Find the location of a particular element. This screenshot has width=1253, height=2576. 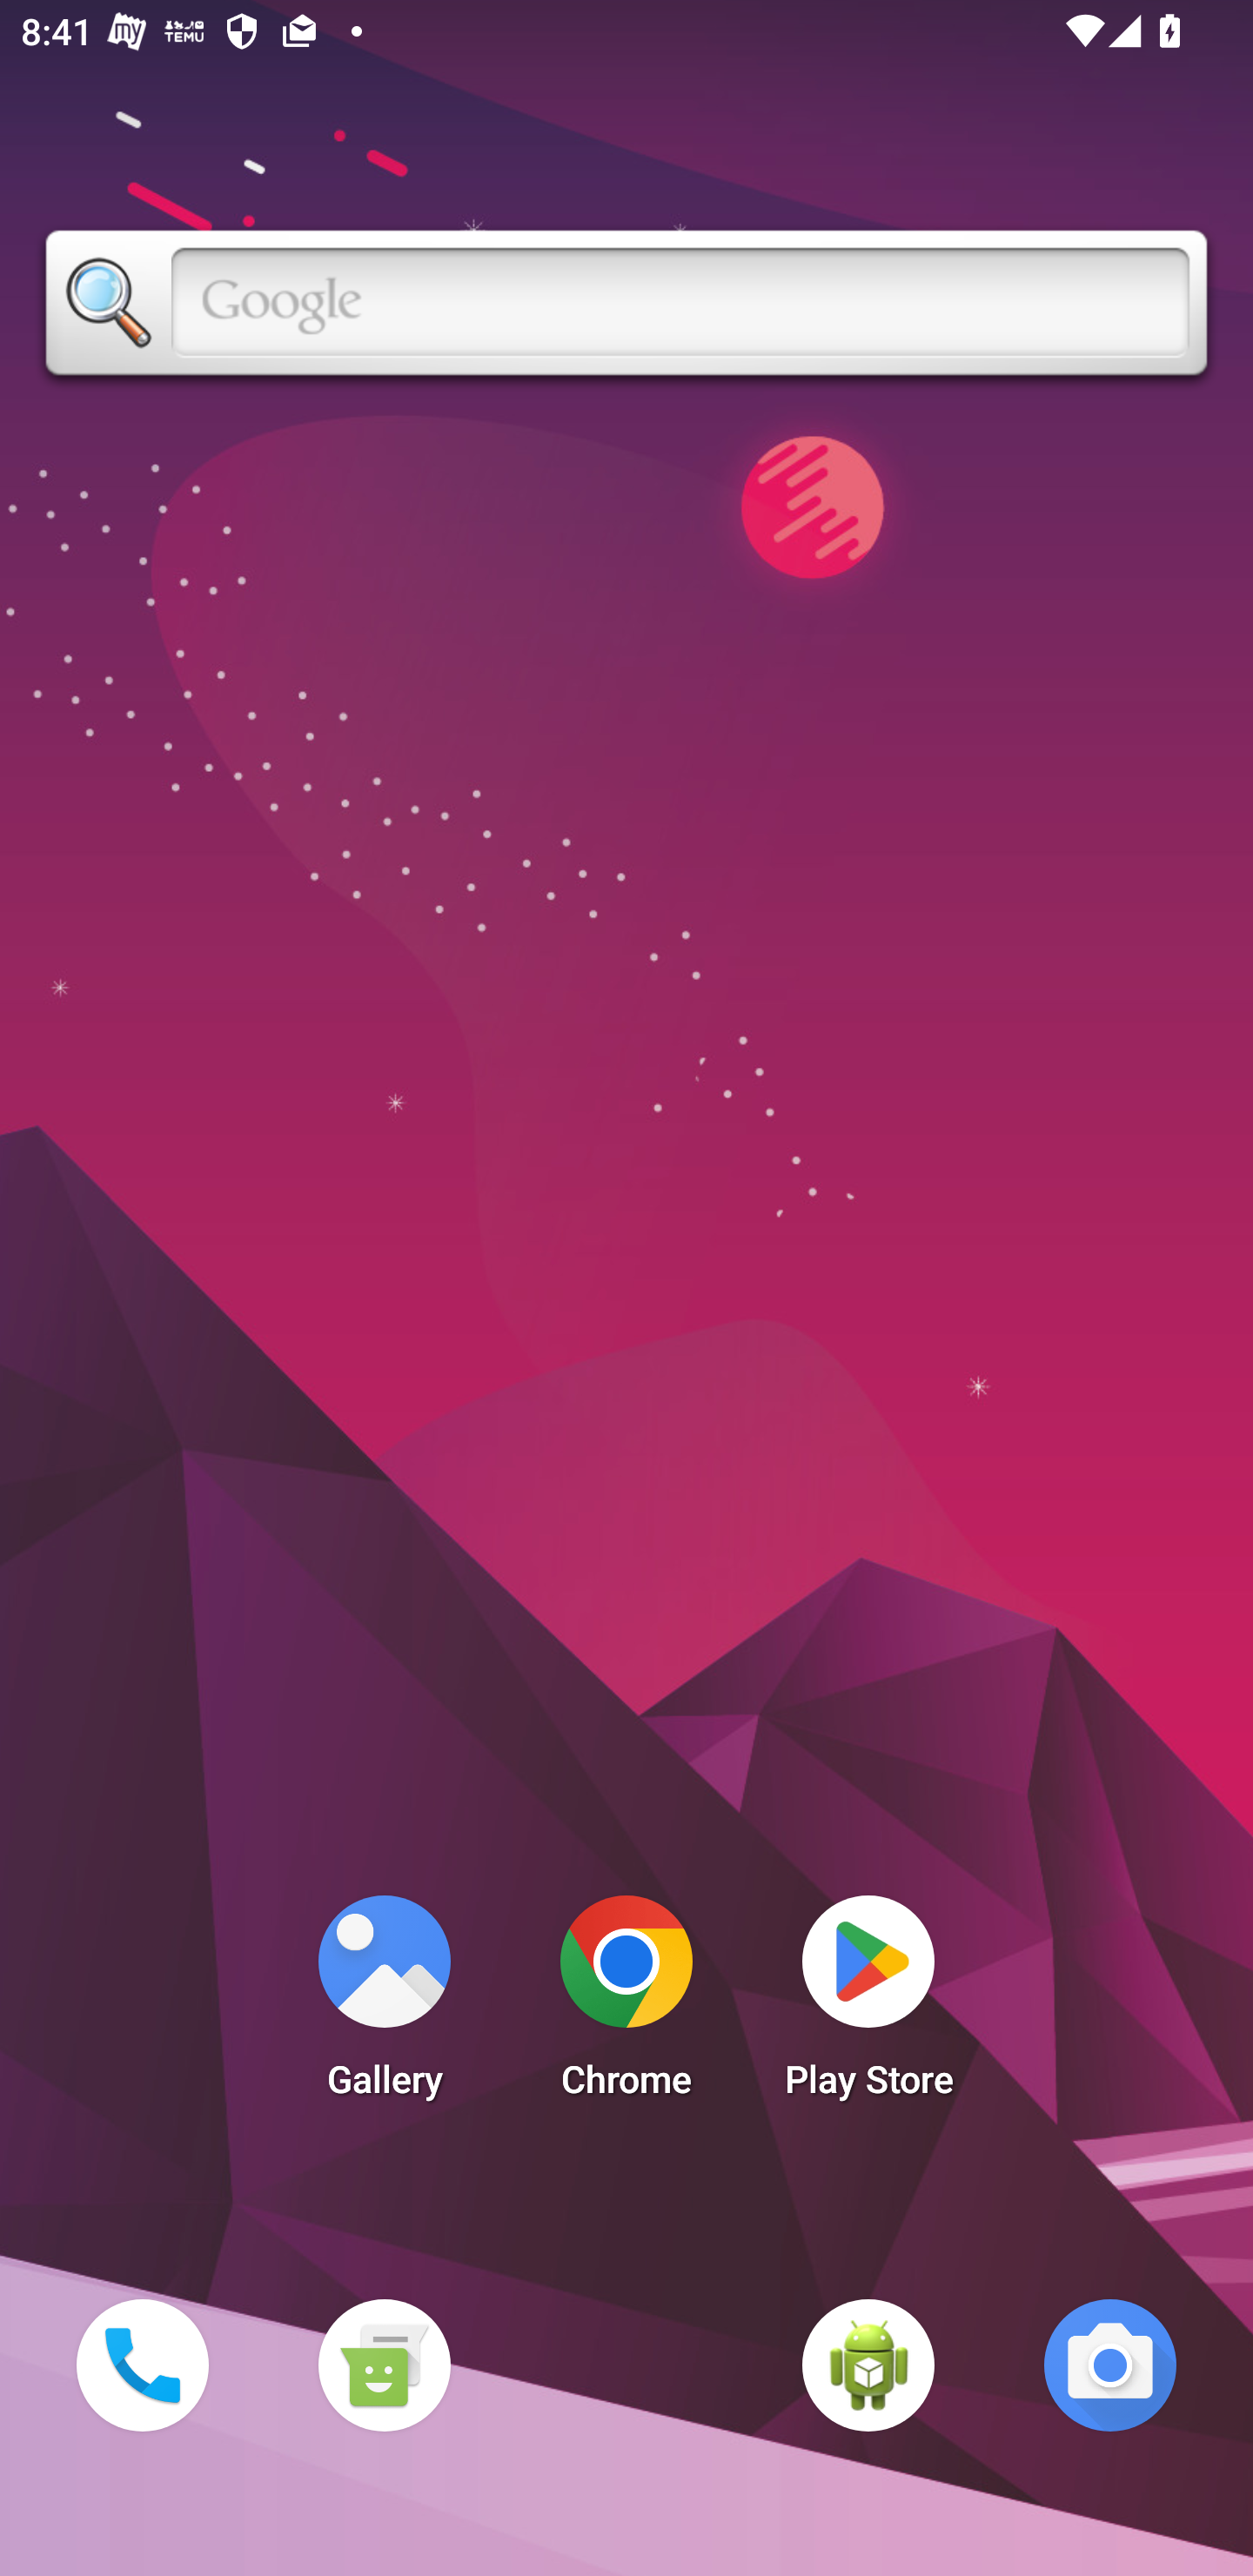

Camera is located at coordinates (1110, 2365).